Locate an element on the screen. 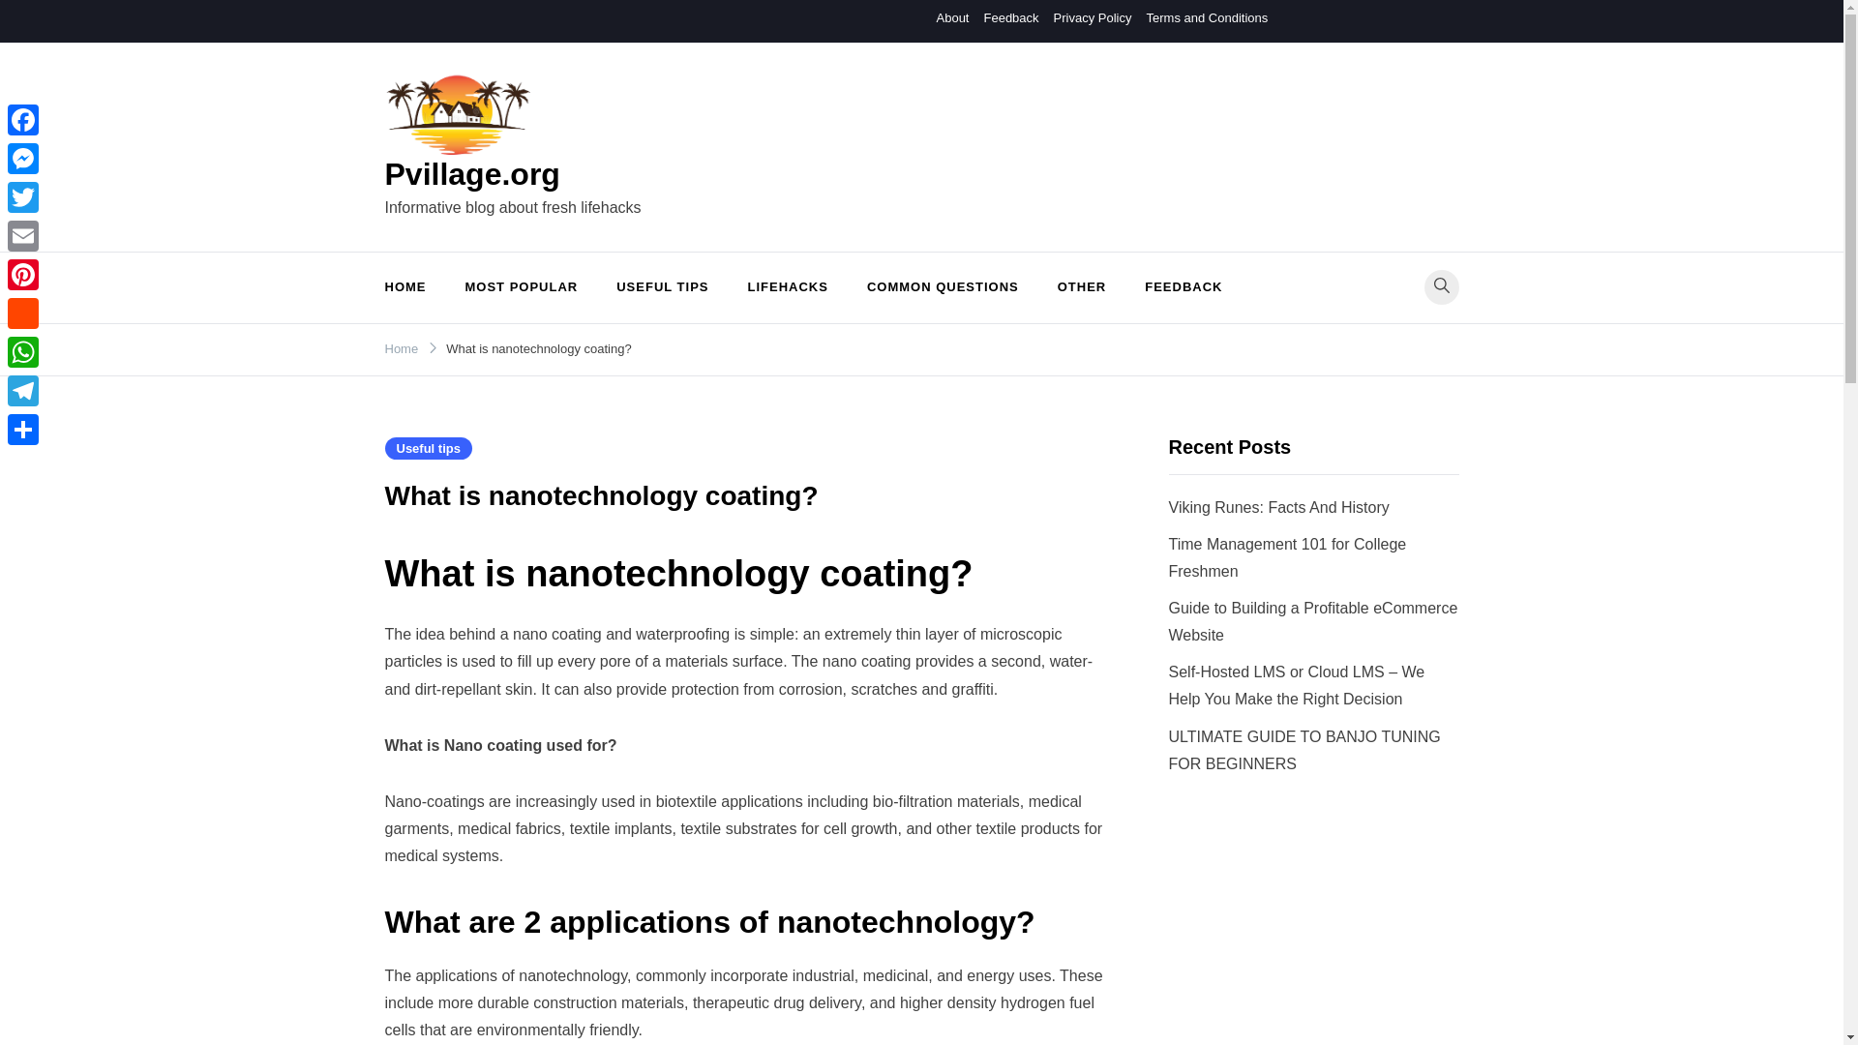 Image resolution: width=1858 pixels, height=1045 pixels. COMMON QUESTIONS is located at coordinates (943, 287).